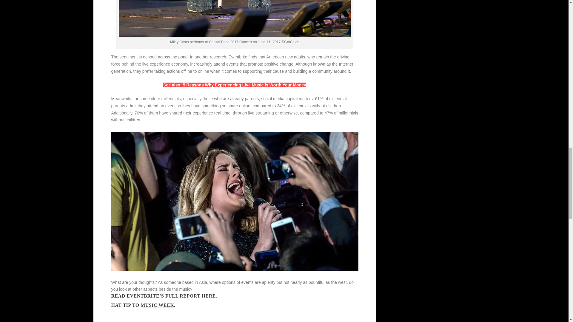 The width and height of the screenshot is (573, 322). I want to click on 5 Reasons Why Experiencing Live Music is Worth Your Money, so click(235, 85).